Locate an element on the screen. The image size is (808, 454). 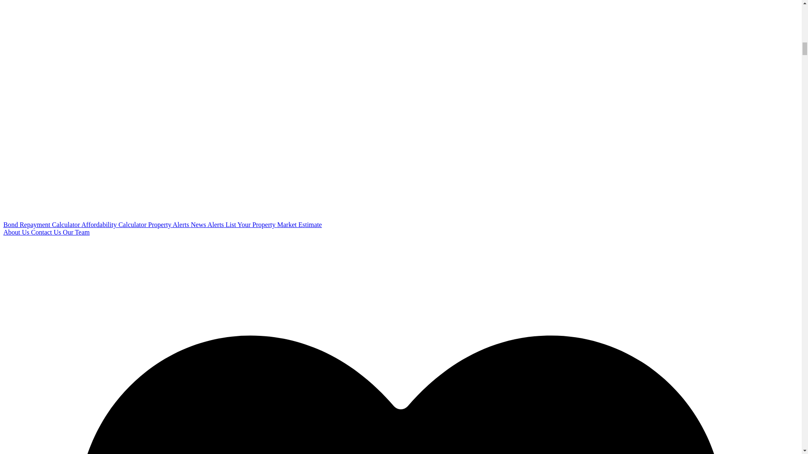
Bond Repayment Calculator is located at coordinates (42, 224).